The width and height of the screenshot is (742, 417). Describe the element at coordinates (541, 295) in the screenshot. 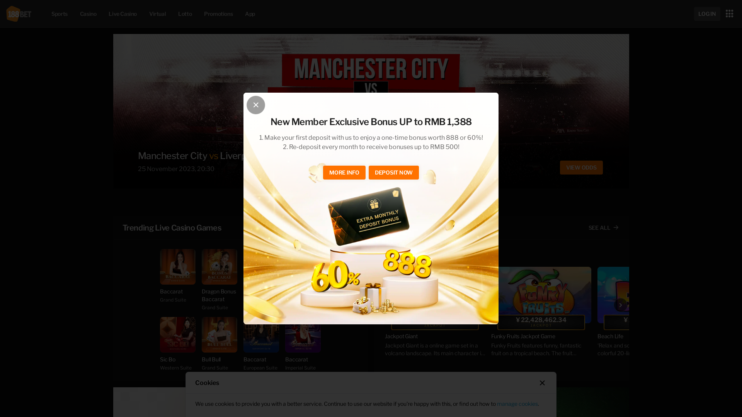

I see `Funky Fruits Jackpot Game` at that location.